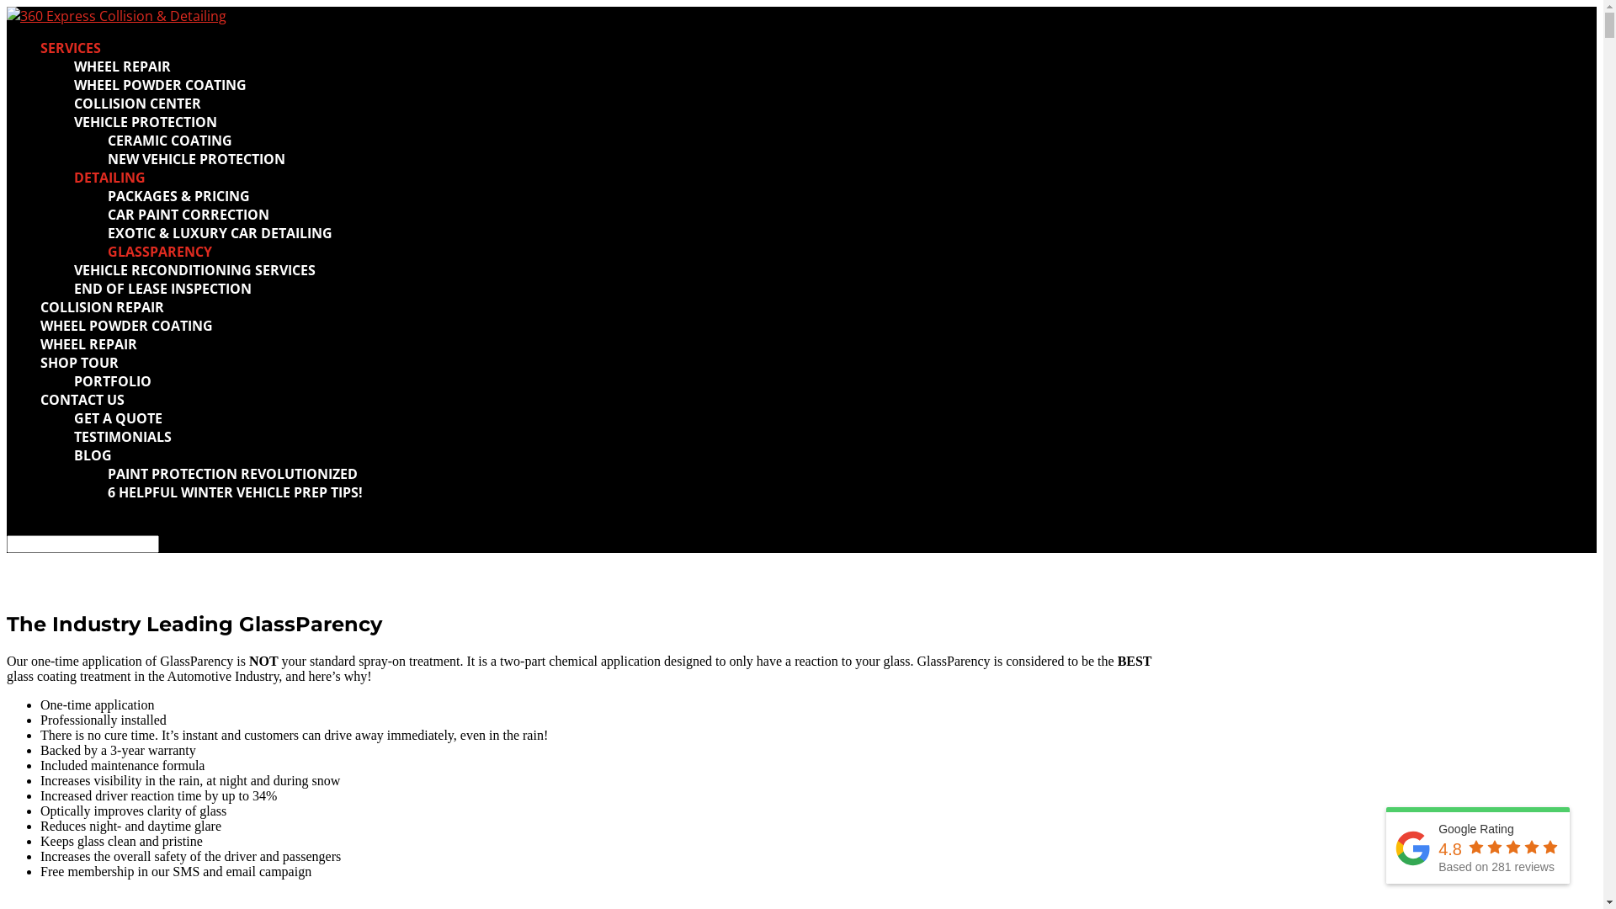 This screenshot has height=909, width=1616. What do you see at coordinates (160, 85) in the screenshot?
I see `WHEEL POWDER COATING` at bounding box center [160, 85].